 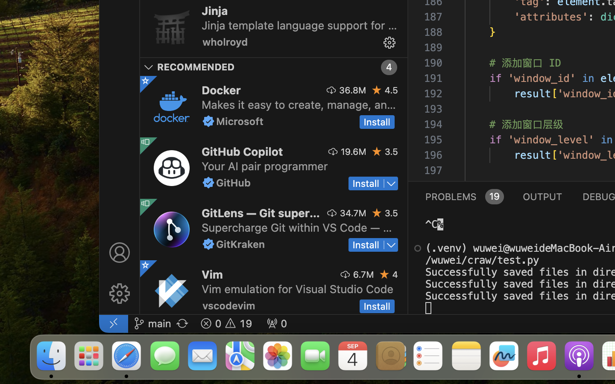 What do you see at coordinates (240, 121) in the screenshot?
I see `Microsoft` at bounding box center [240, 121].